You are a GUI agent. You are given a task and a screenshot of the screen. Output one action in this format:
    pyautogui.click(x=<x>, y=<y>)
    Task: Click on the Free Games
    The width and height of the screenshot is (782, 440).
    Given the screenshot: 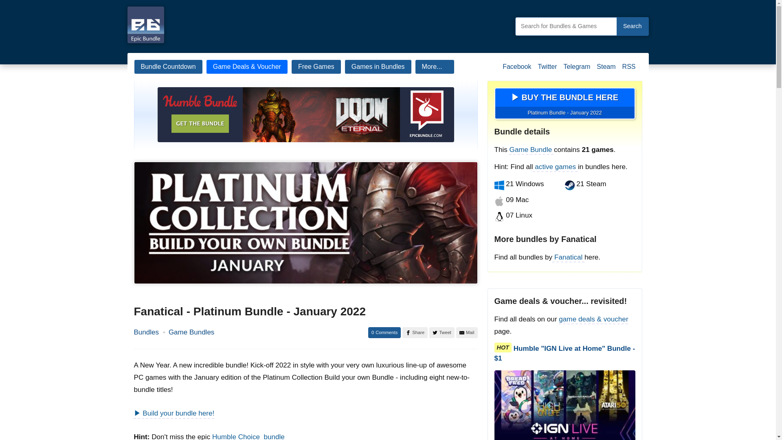 What is the action you would take?
    pyautogui.click(x=316, y=67)
    